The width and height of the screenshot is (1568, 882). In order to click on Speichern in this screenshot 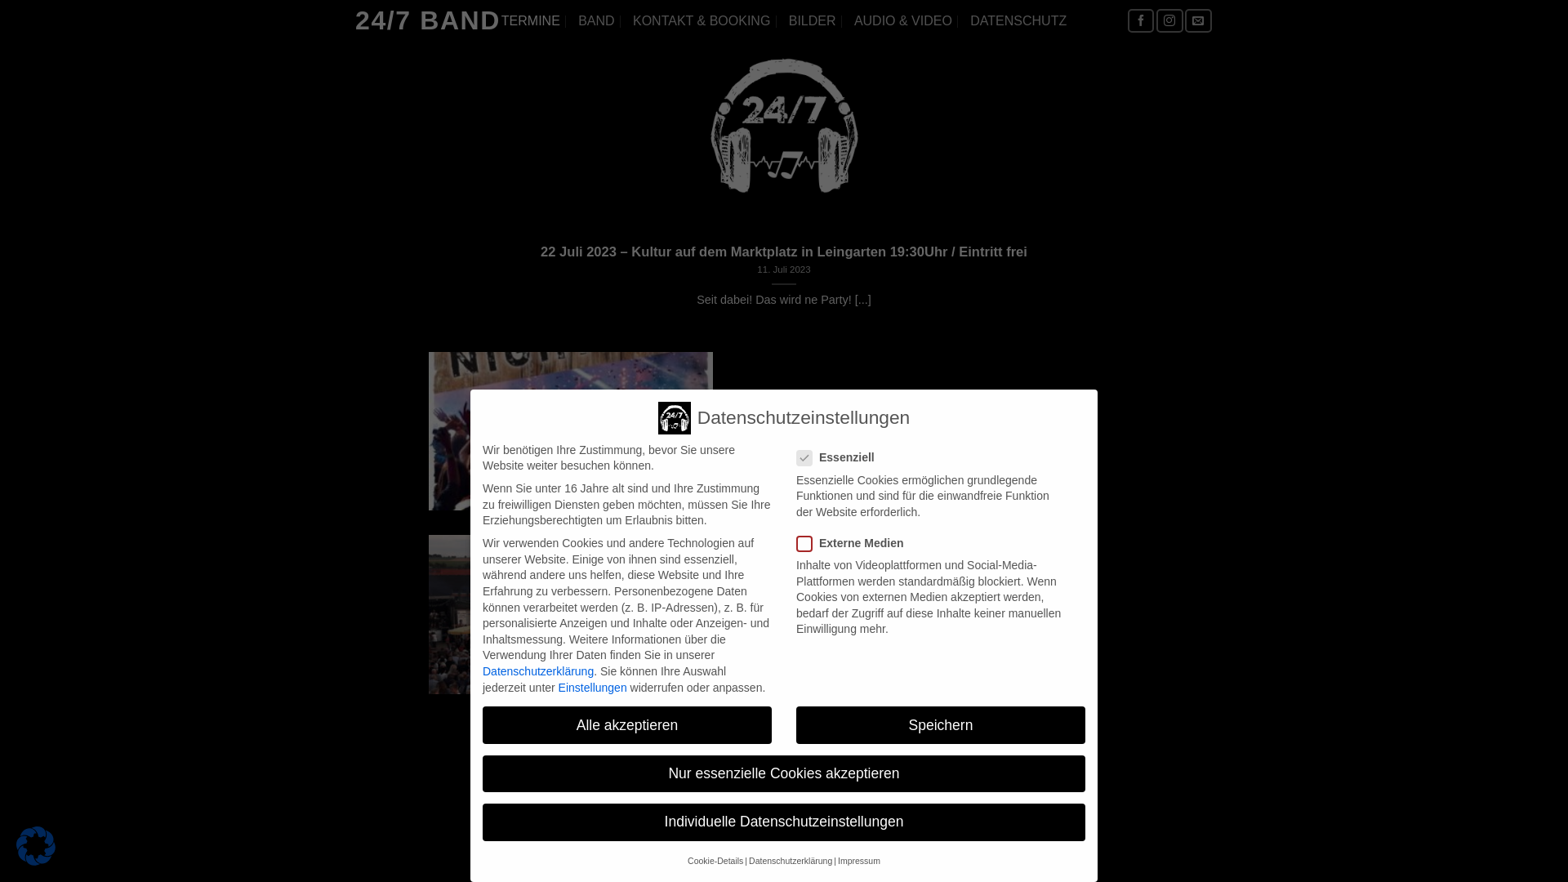, I will do `click(941, 725)`.